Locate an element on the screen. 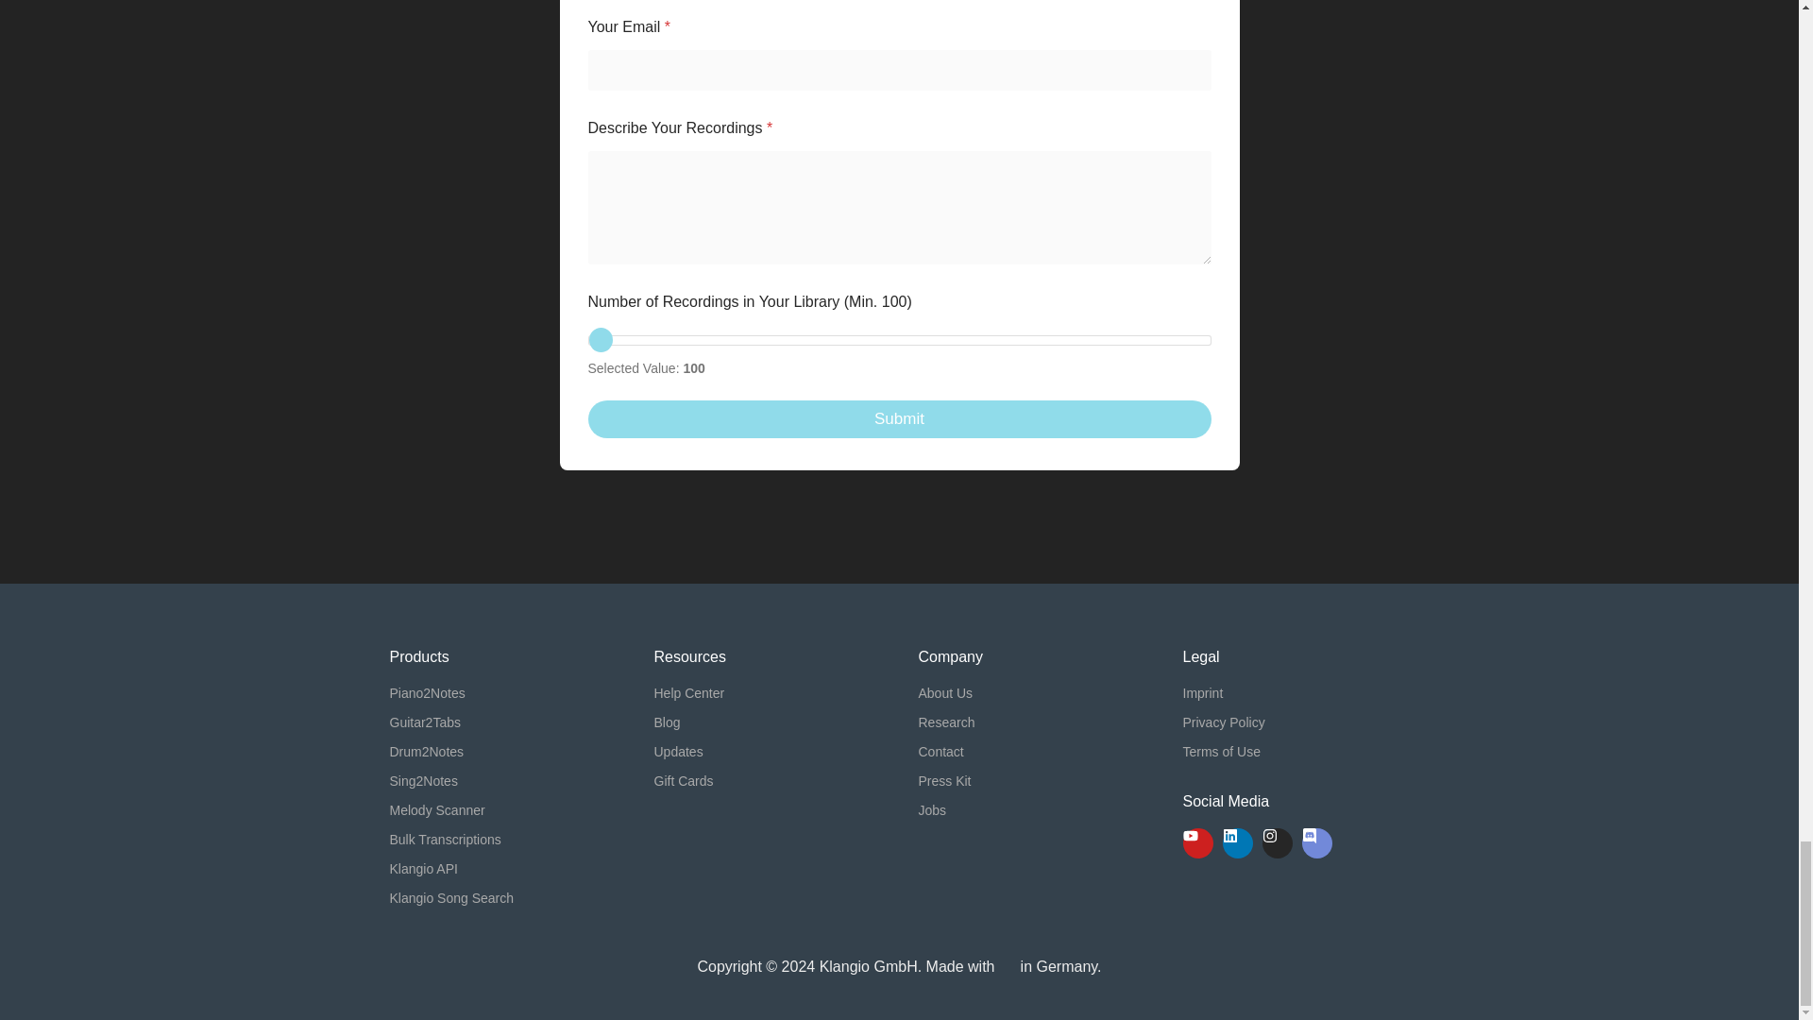 The image size is (1813, 1020). 100 is located at coordinates (899, 340).